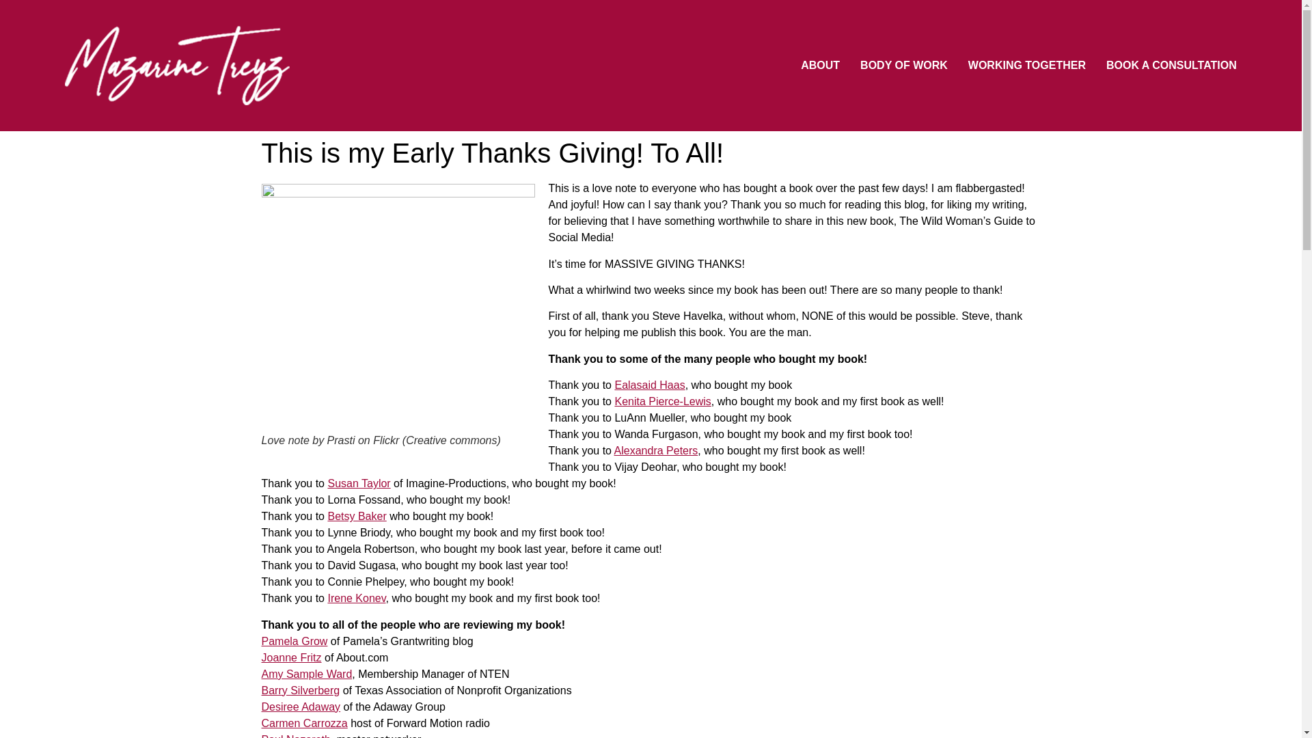 Image resolution: width=1312 pixels, height=738 pixels. Describe the element at coordinates (356, 516) in the screenshot. I see `Betsy Baker` at that location.